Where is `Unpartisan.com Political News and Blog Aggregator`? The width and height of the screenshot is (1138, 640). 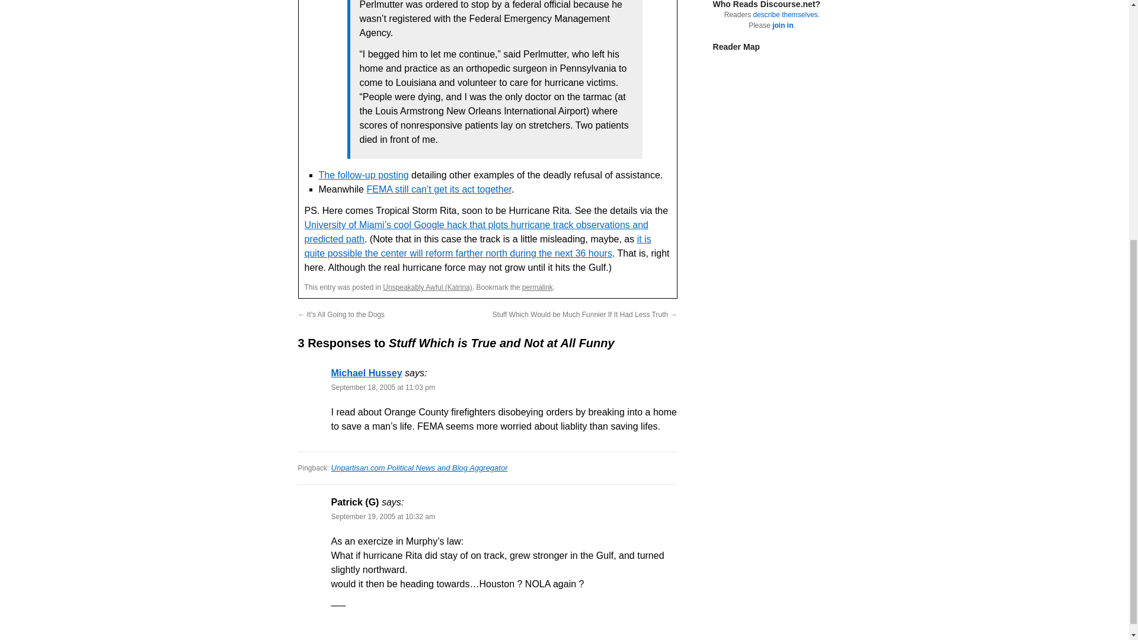 Unpartisan.com Political News and Blog Aggregator is located at coordinates (419, 468).